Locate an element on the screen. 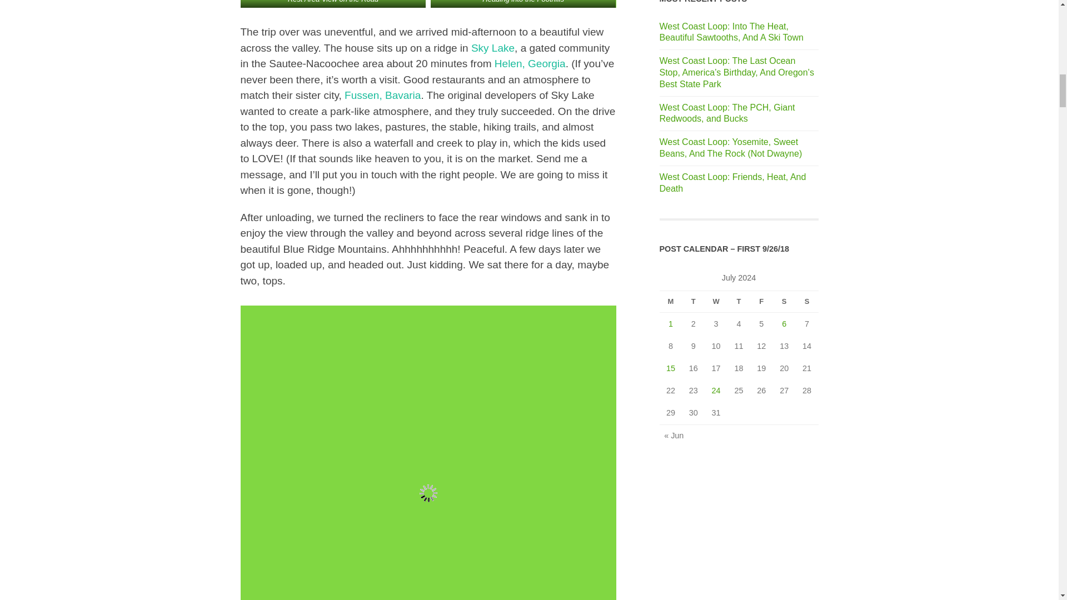 This screenshot has height=600, width=1067. Monday is located at coordinates (670, 301).